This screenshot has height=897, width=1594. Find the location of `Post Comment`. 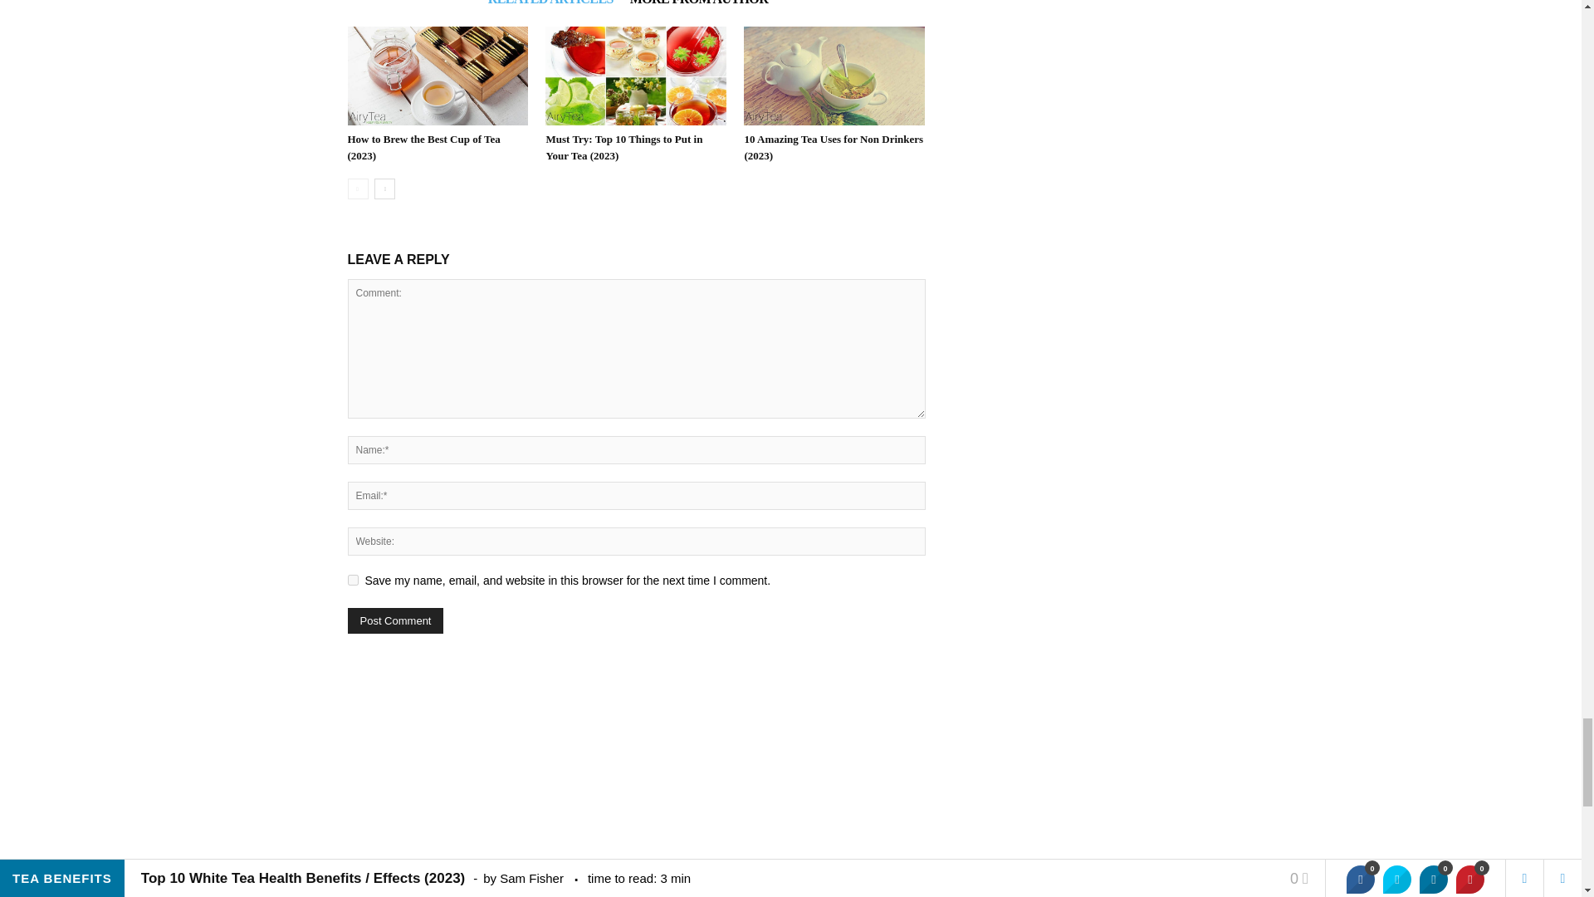

Post Comment is located at coordinates (395, 620).